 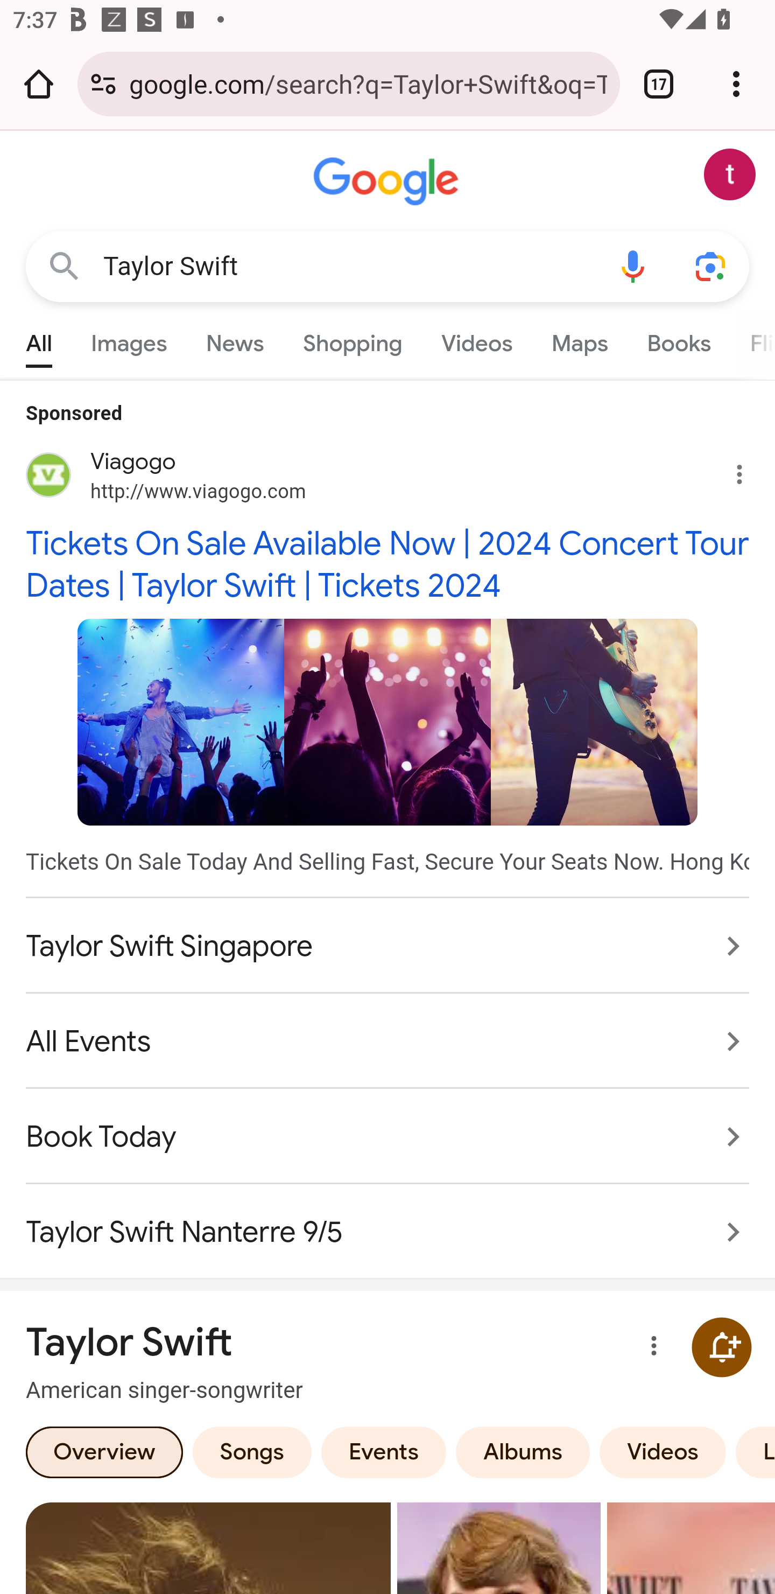 I want to click on All Events, so click(x=387, y=1040).